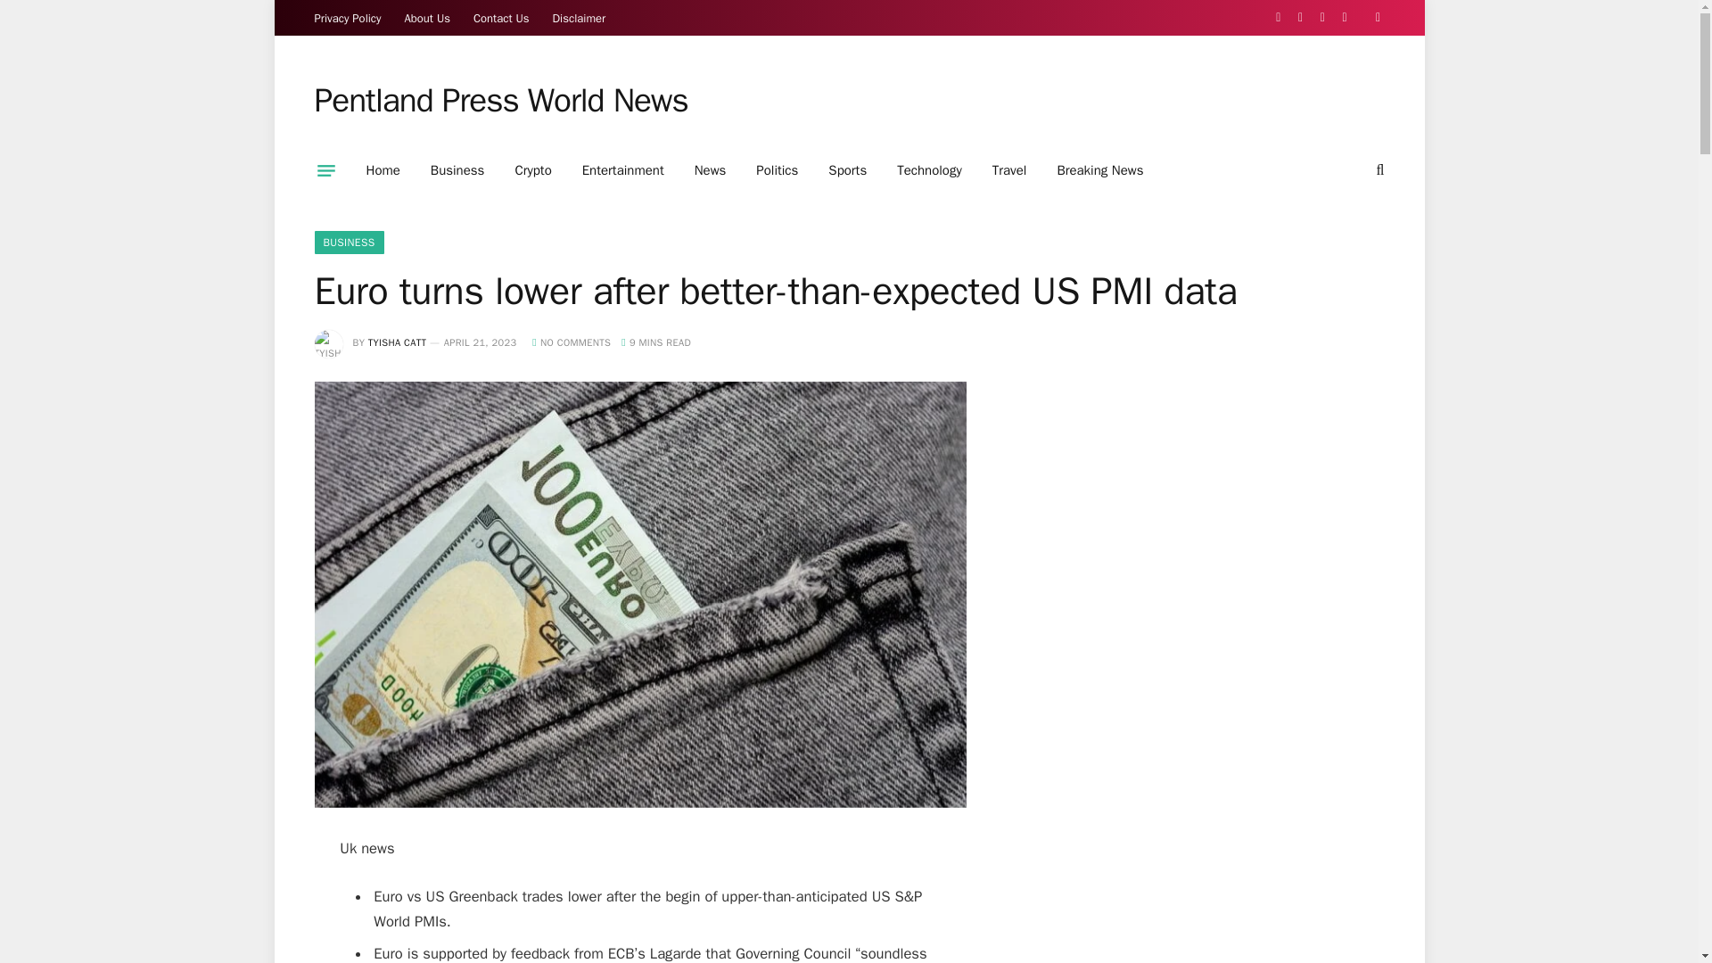  What do you see at coordinates (500, 101) in the screenshot?
I see `Pentland Press World News` at bounding box center [500, 101].